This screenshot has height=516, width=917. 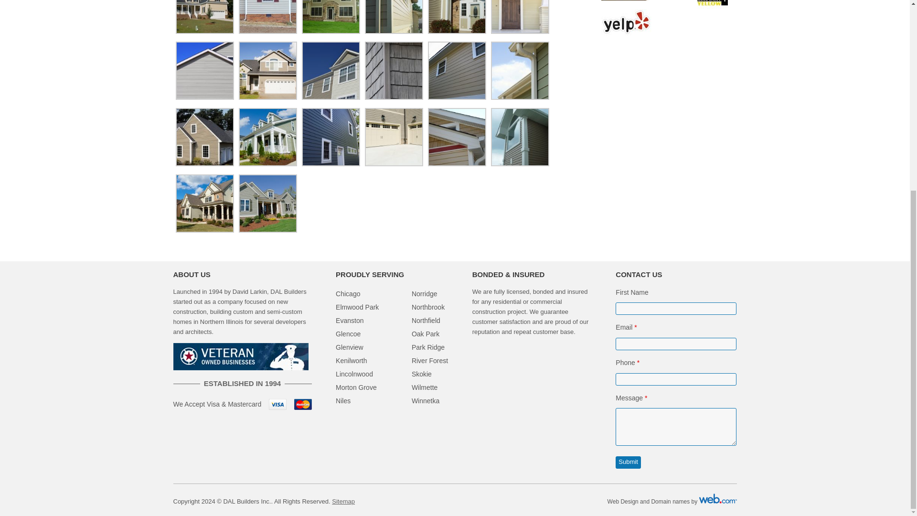 I want to click on Submit, so click(x=628, y=462).